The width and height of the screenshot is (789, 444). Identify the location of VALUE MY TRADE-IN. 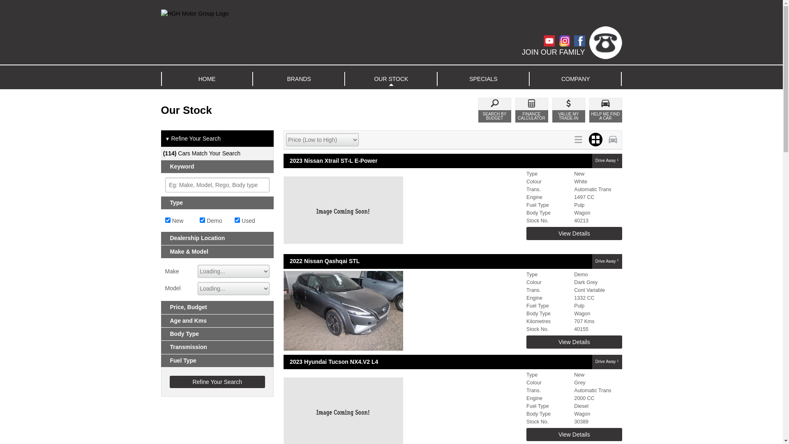
(569, 110).